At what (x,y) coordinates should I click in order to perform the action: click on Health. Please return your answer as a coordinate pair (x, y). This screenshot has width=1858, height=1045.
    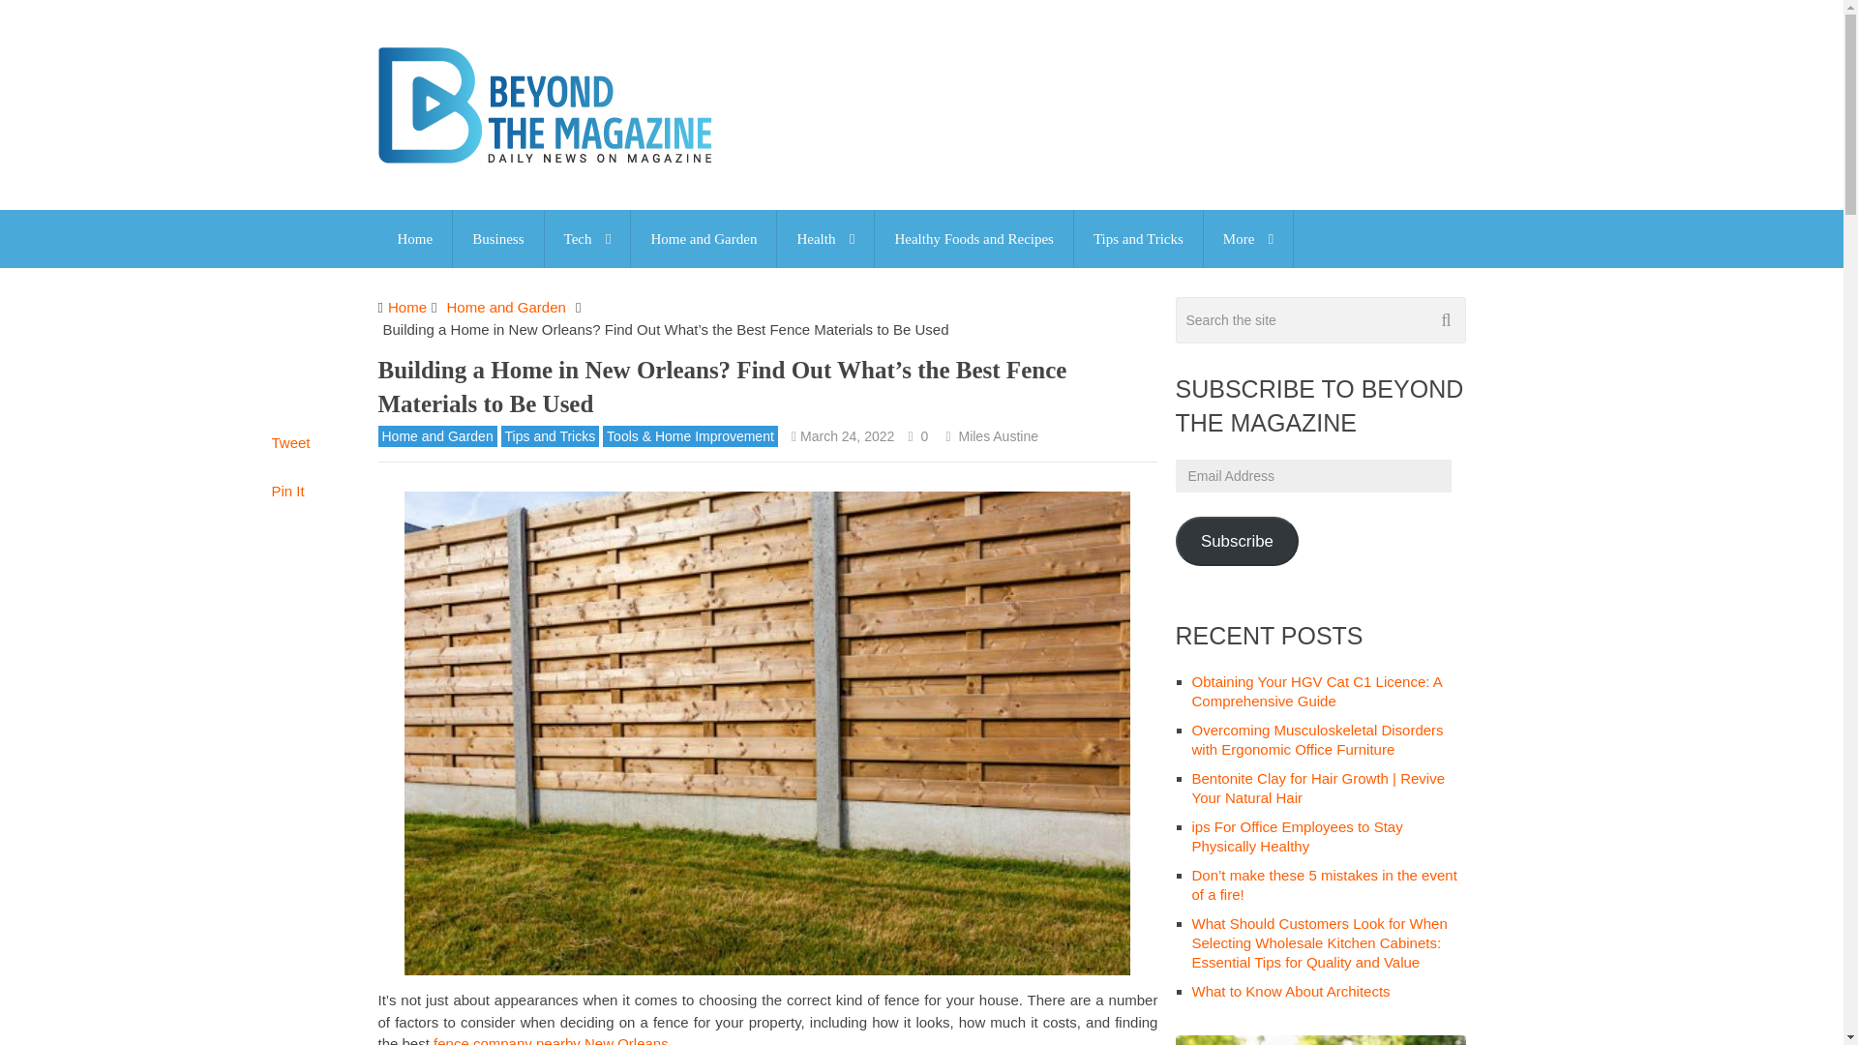
    Looking at the image, I should click on (824, 238).